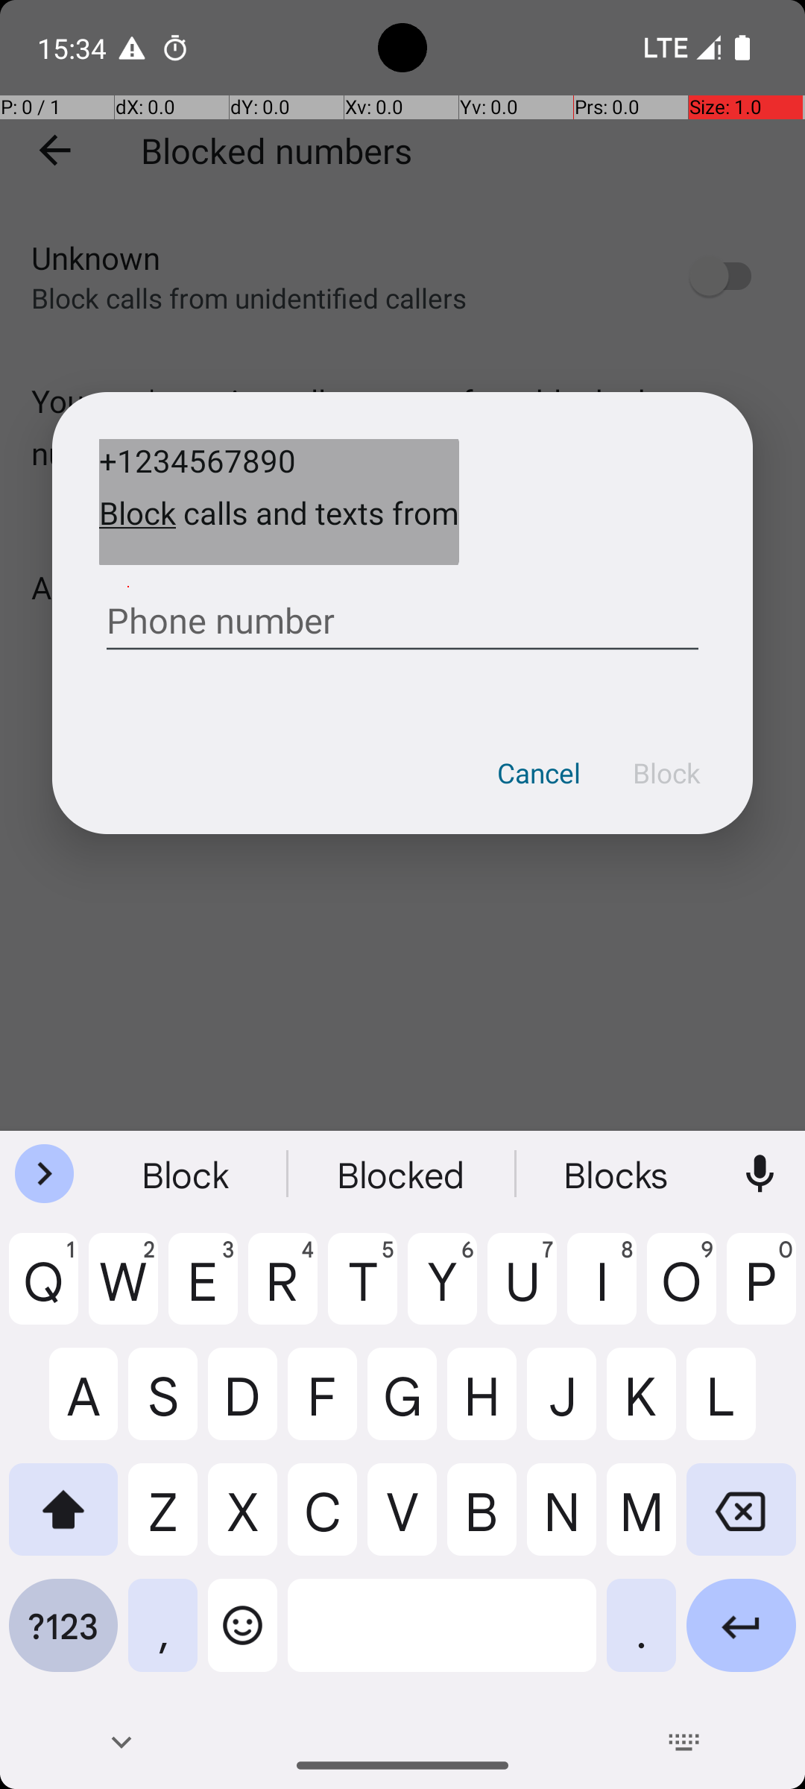 This screenshot has height=1789, width=805. What do you see at coordinates (684, 1742) in the screenshot?
I see `Switch input method` at bounding box center [684, 1742].